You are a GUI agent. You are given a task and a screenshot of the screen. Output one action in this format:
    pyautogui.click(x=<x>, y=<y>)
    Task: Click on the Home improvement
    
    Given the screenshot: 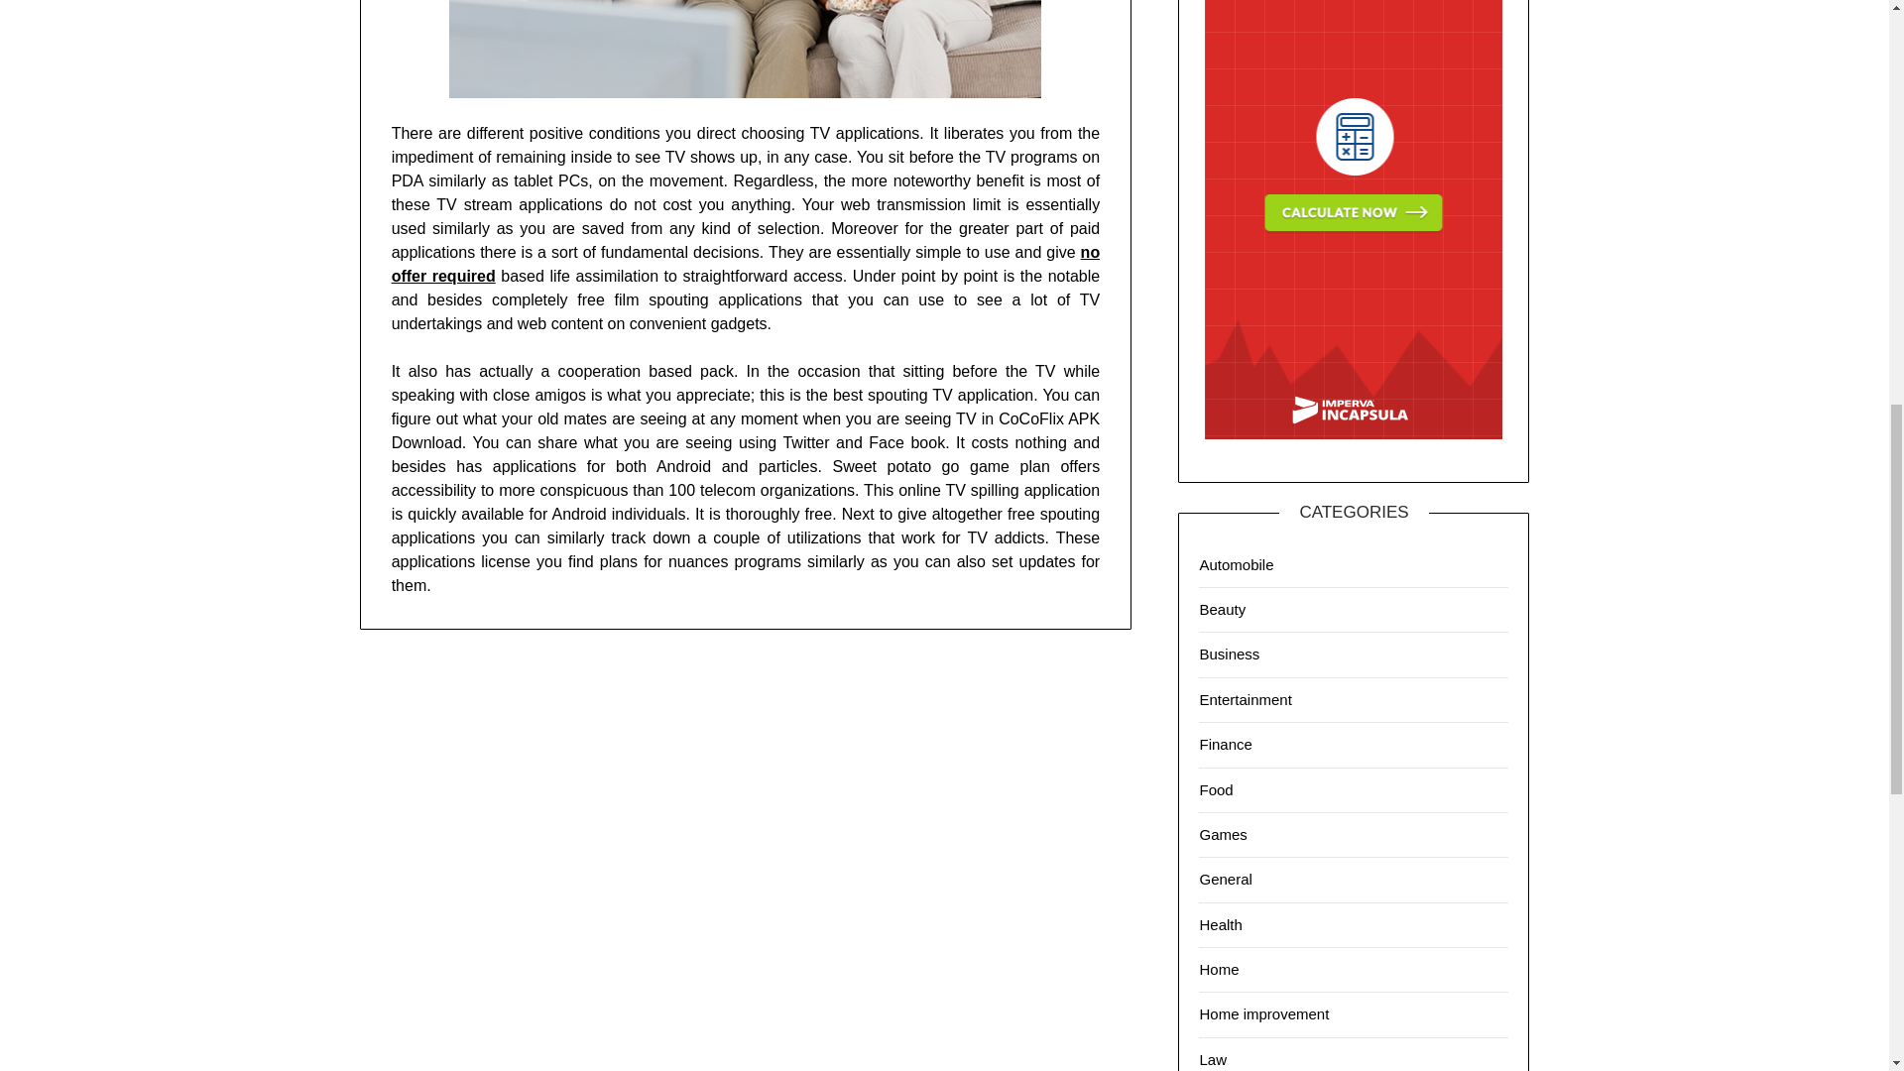 What is the action you would take?
    pyautogui.click(x=1263, y=1013)
    